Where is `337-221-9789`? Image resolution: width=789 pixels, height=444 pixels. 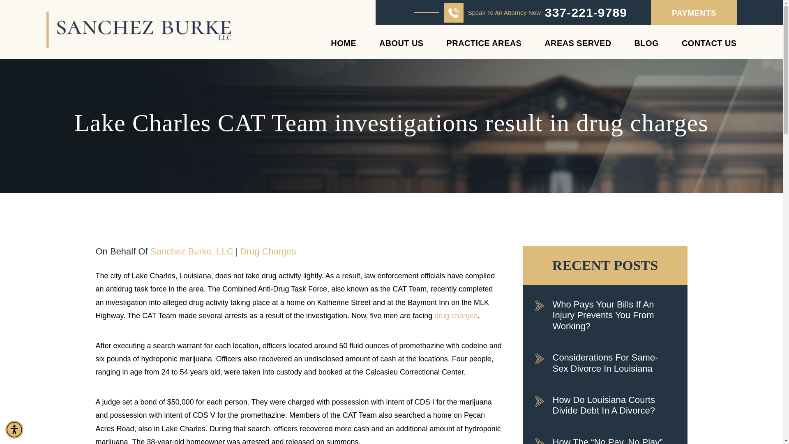
337-221-9789 is located at coordinates (586, 13).